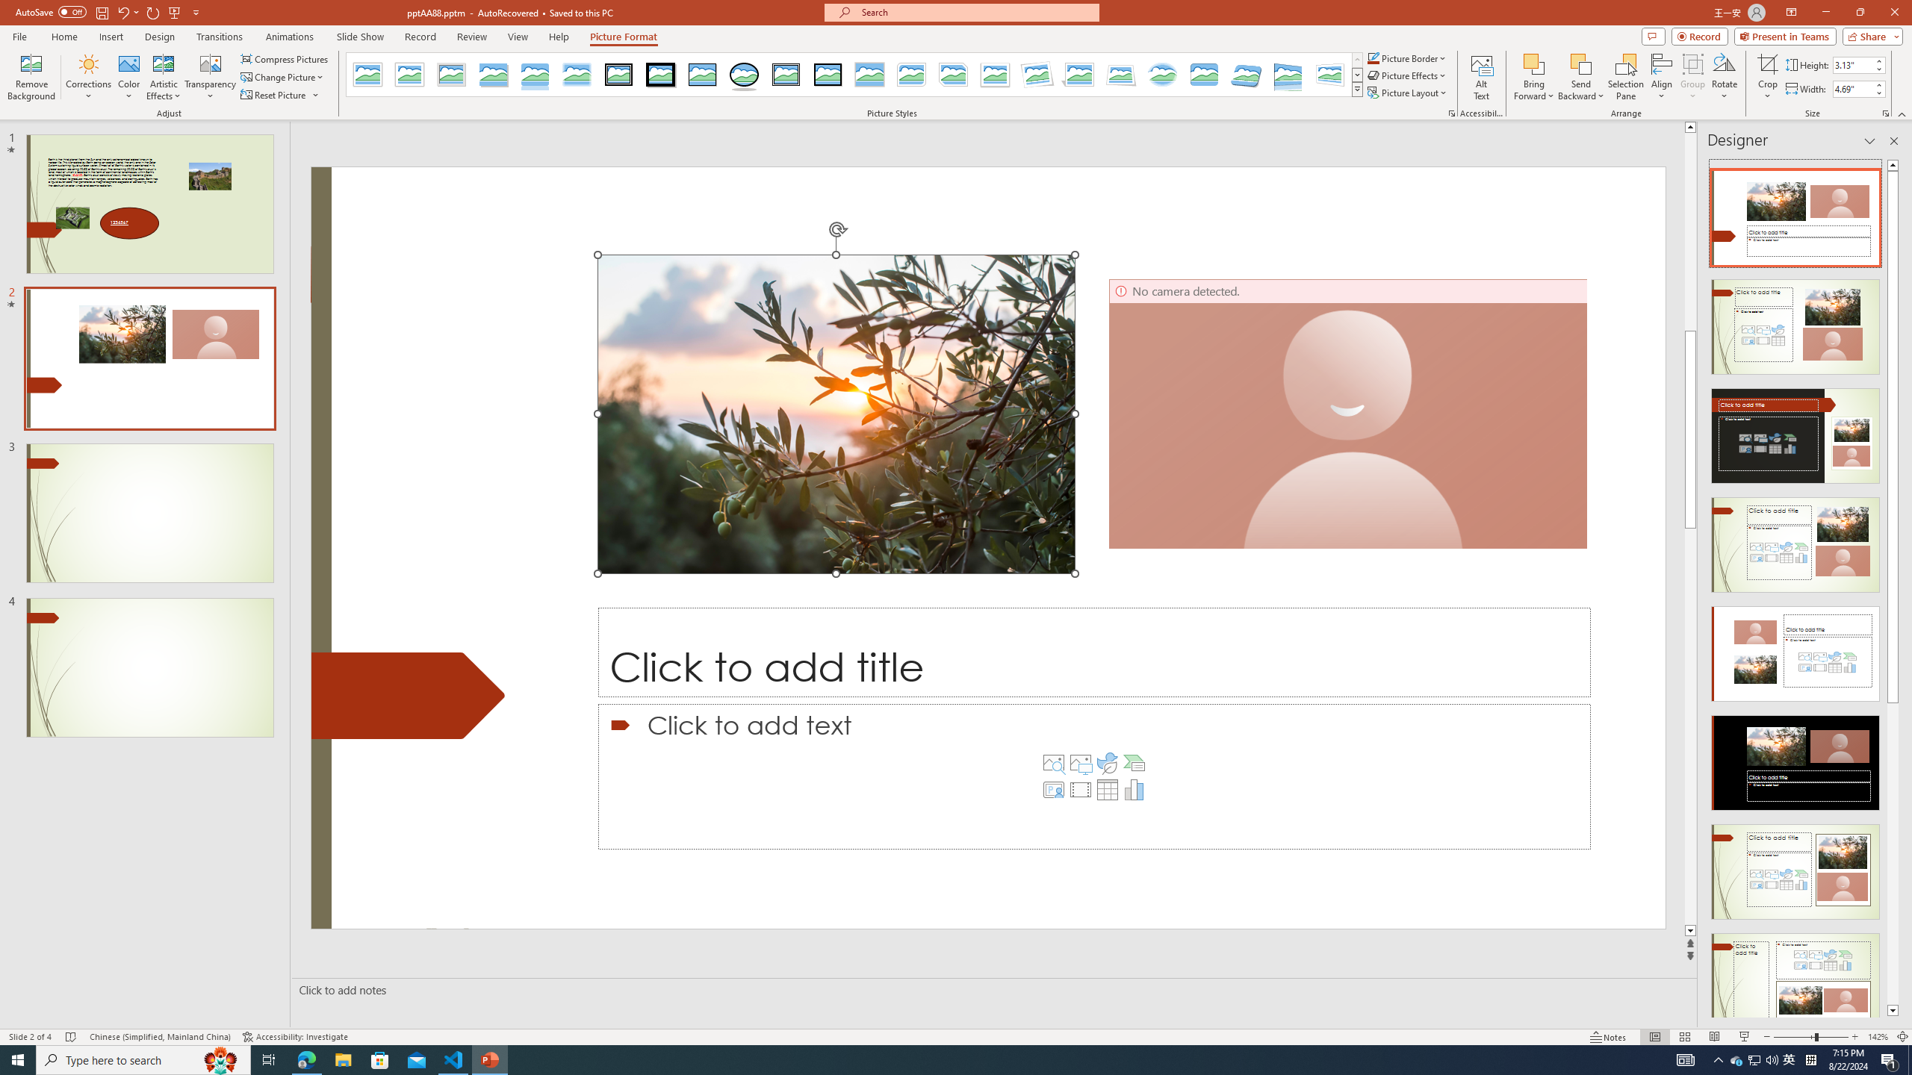 Image resolution: width=1912 pixels, height=1075 pixels. Describe the element at coordinates (1852, 89) in the screenshot. I see `Shape Width` at that location.